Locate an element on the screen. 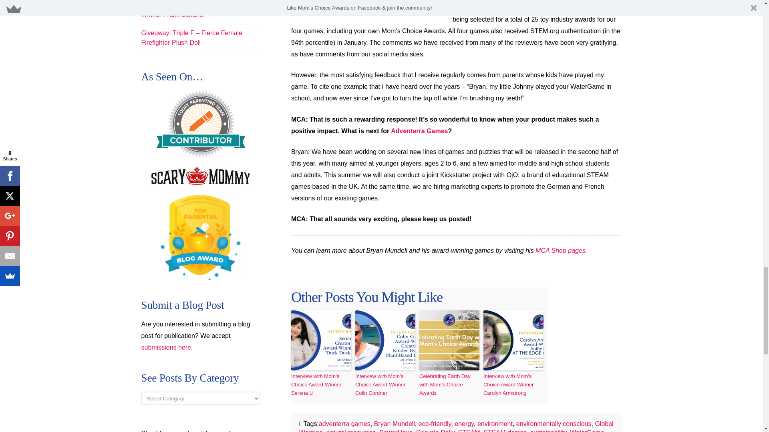  adventerra games is located at coordinates (344, 424).